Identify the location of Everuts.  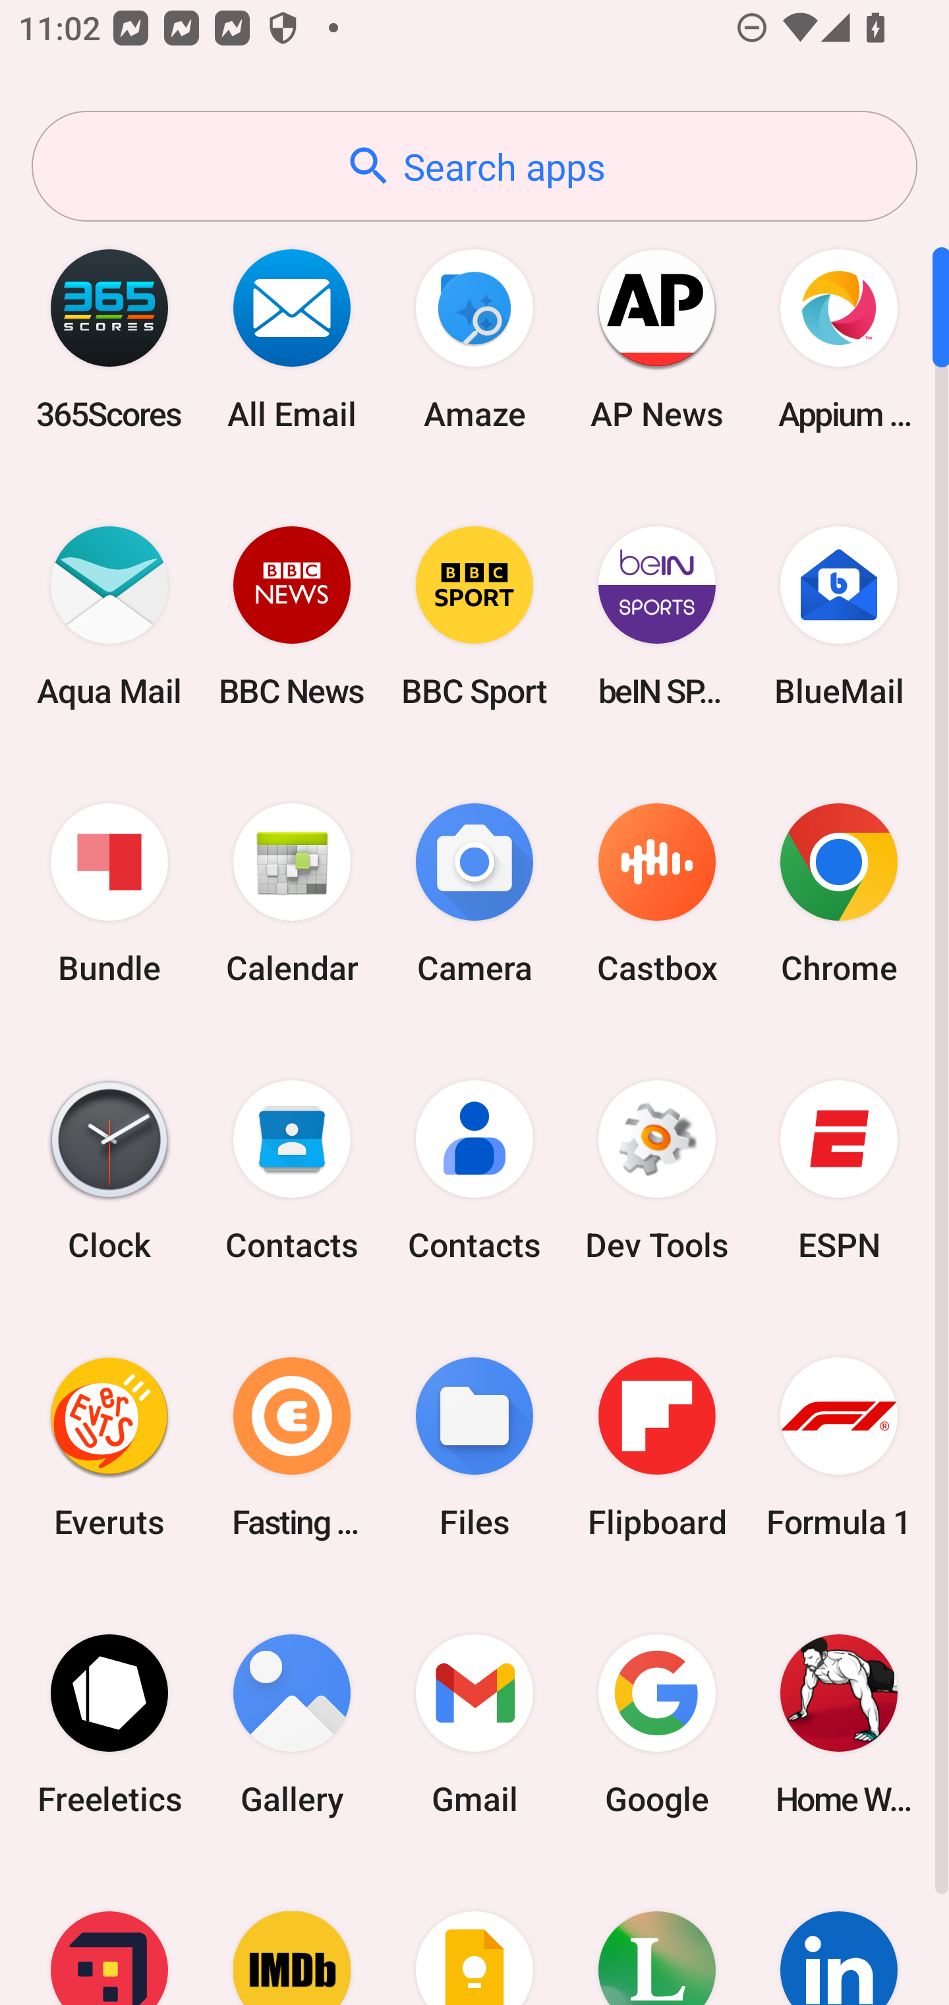
(109, 1447).